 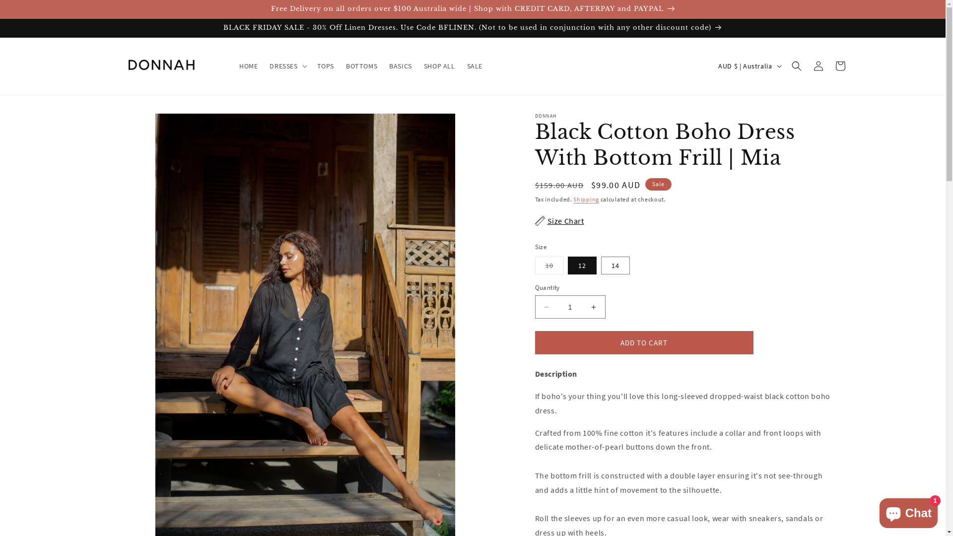 I want to click on Shipping, so click(x=586, y=200).